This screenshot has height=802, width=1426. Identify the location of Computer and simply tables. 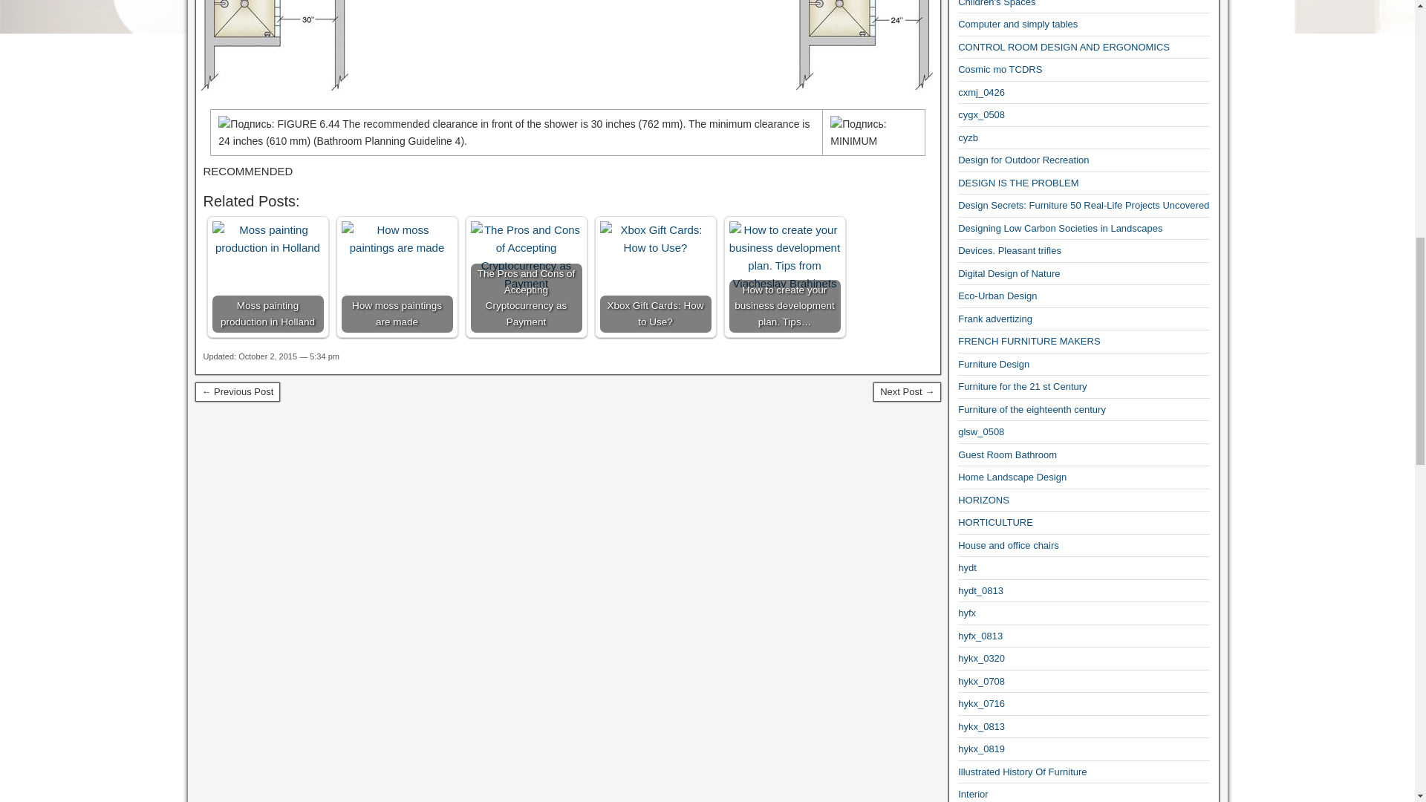
(1018, 24).